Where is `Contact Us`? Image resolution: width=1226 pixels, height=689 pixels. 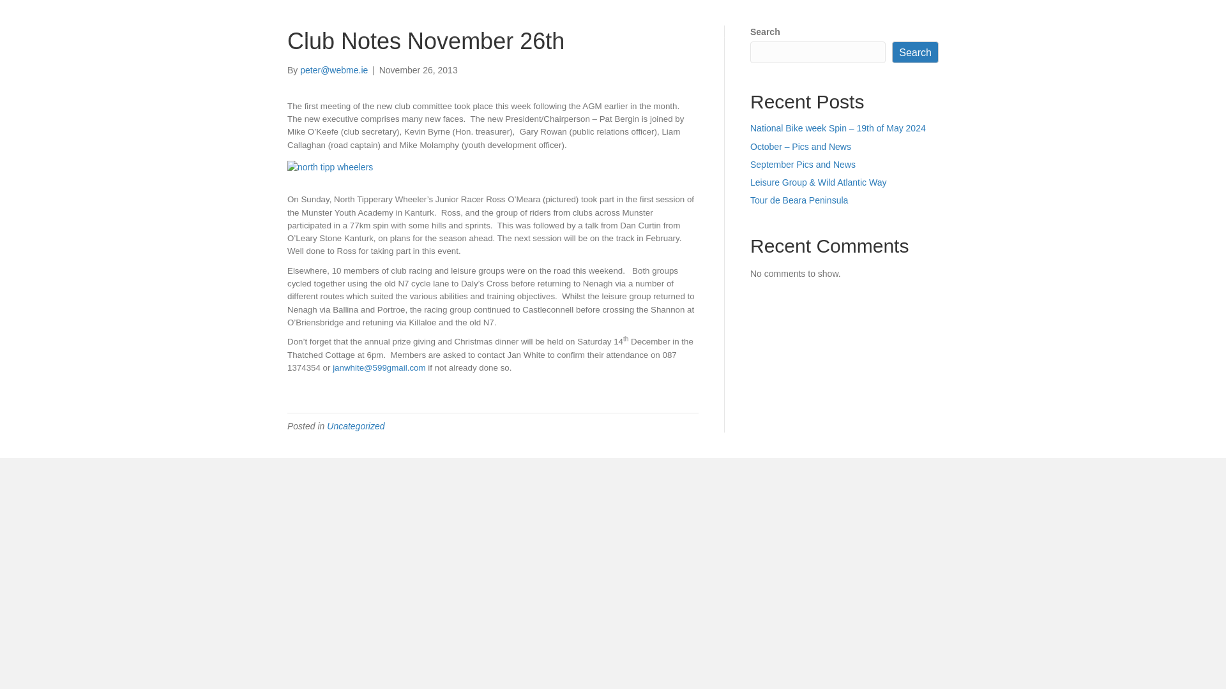
Contact Us is located at coordinates (890, 20).